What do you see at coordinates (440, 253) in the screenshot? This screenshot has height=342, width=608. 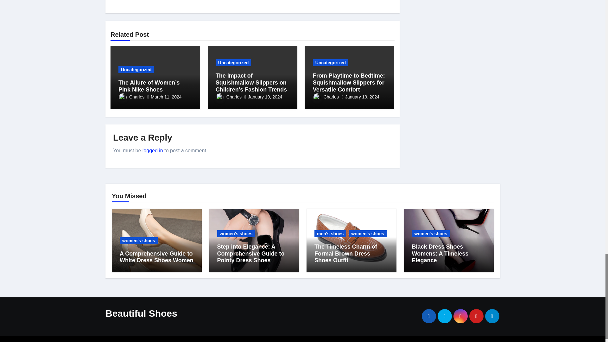 I see `Permalink to: Black Dress Shoes Womens: A Timeless Elegance` at bounding box center [440, 253].